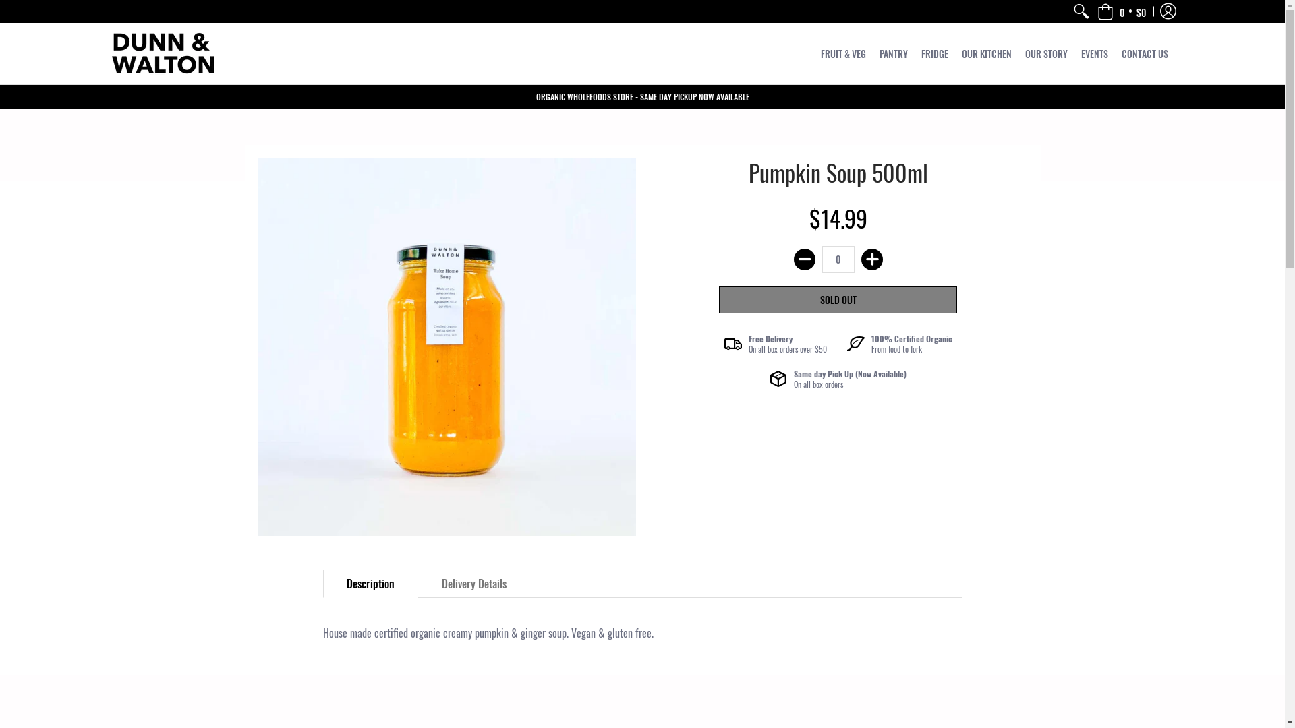  Describe the element at coordinates (935, 54) in the screenshot. I see `FRIDGE` at that location.